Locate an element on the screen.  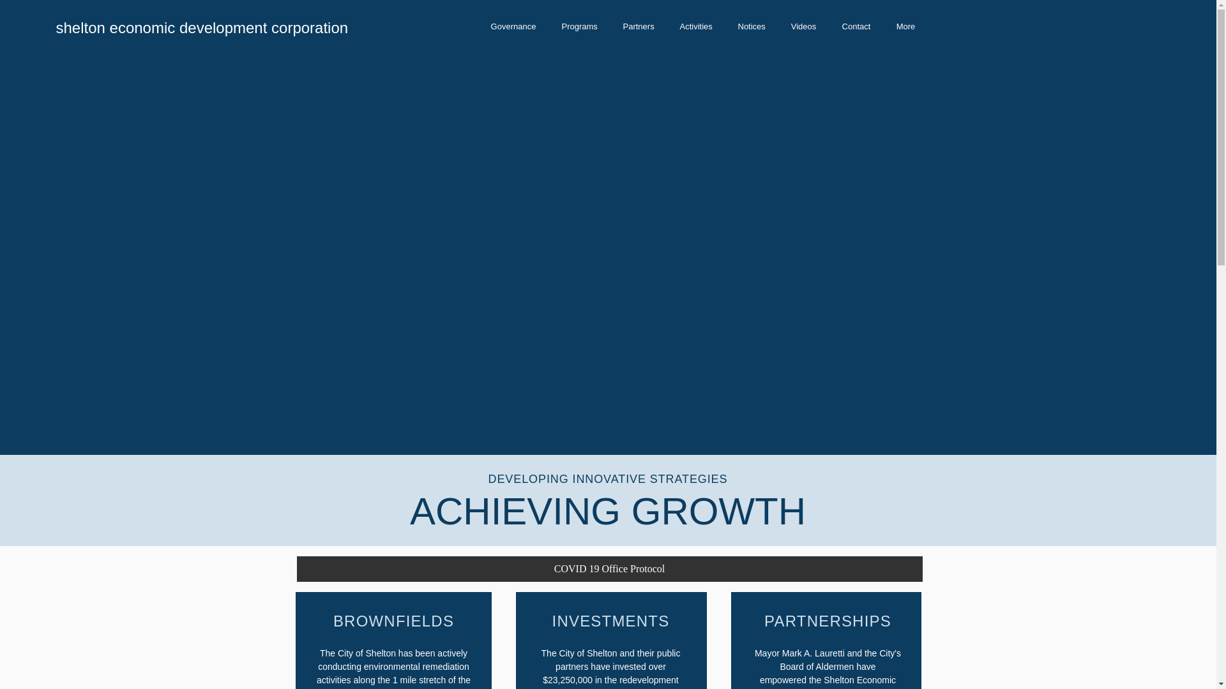
Governance is located at coordinates (513, 26).